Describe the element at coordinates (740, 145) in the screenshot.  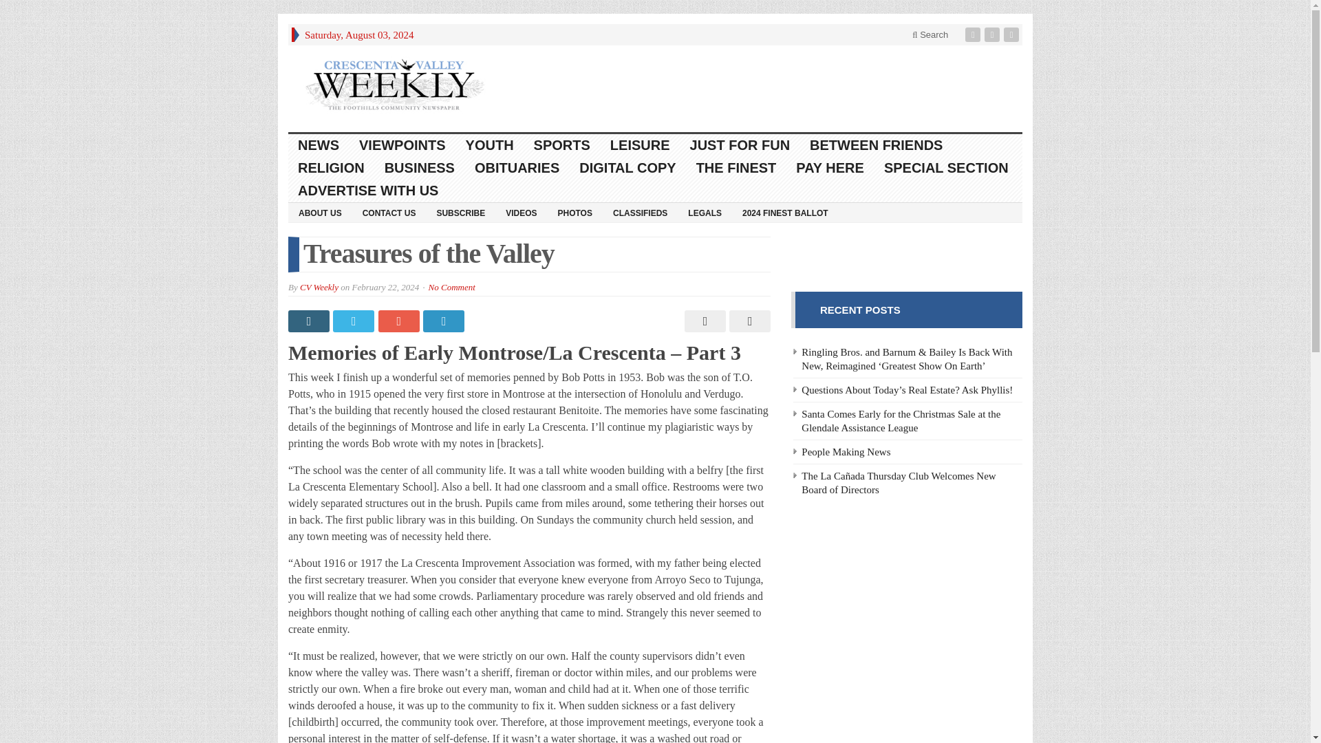
I see `JUST FOR FUN` at that location.